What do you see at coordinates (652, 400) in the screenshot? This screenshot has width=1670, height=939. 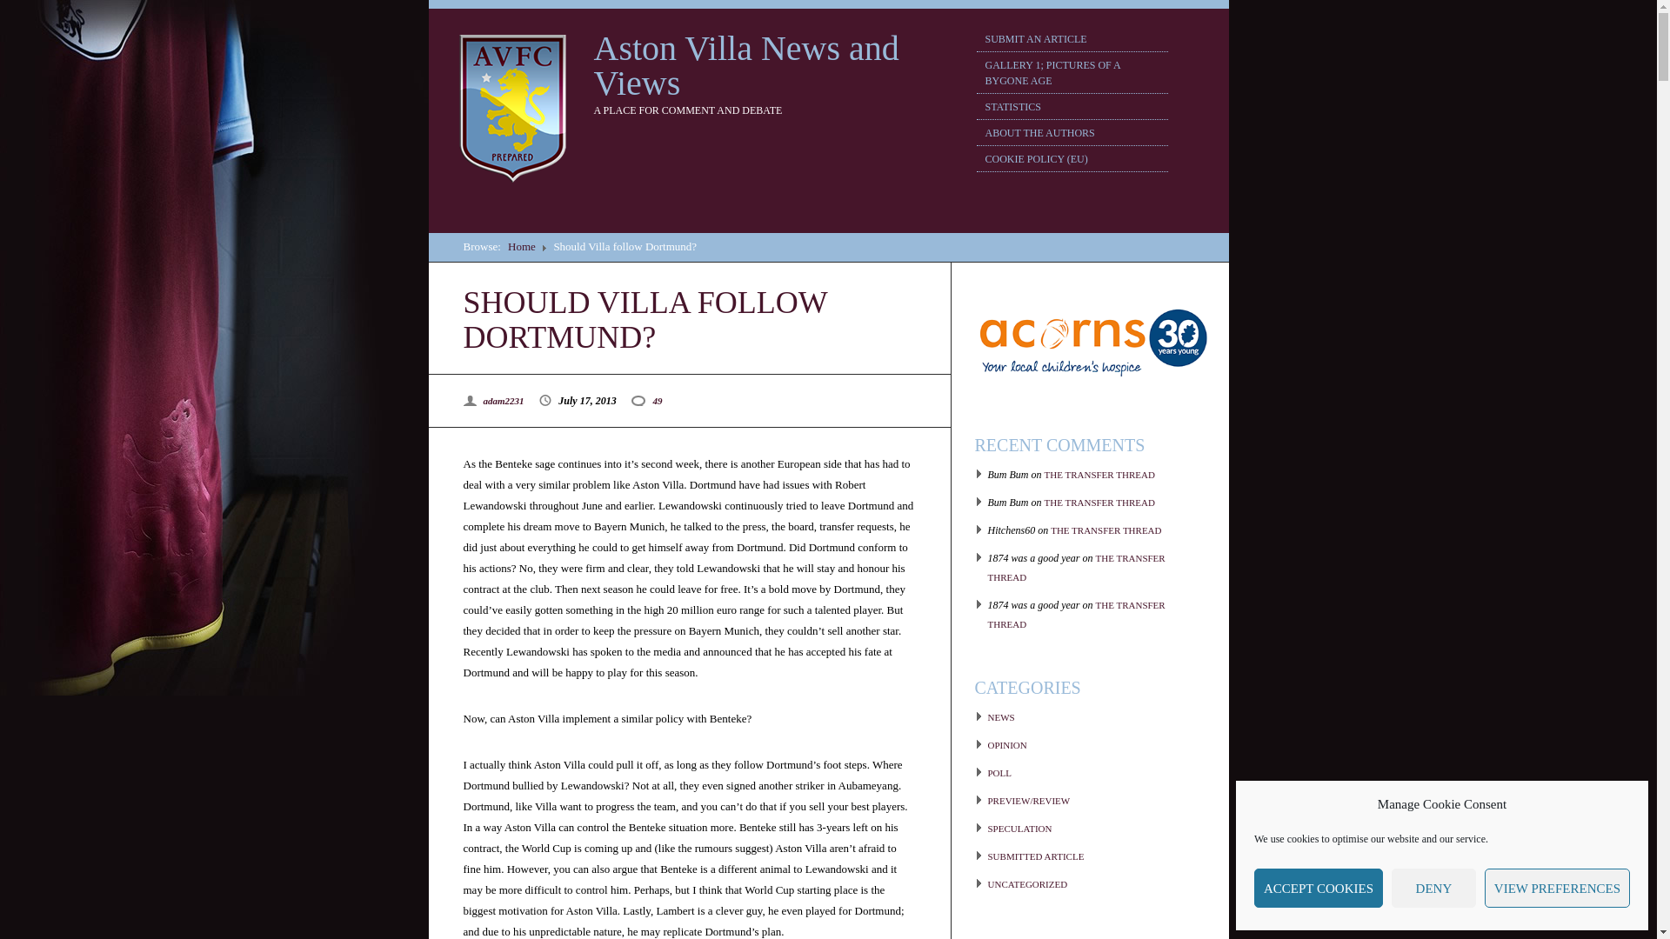 I see `49` at bounding box center [652, 400].